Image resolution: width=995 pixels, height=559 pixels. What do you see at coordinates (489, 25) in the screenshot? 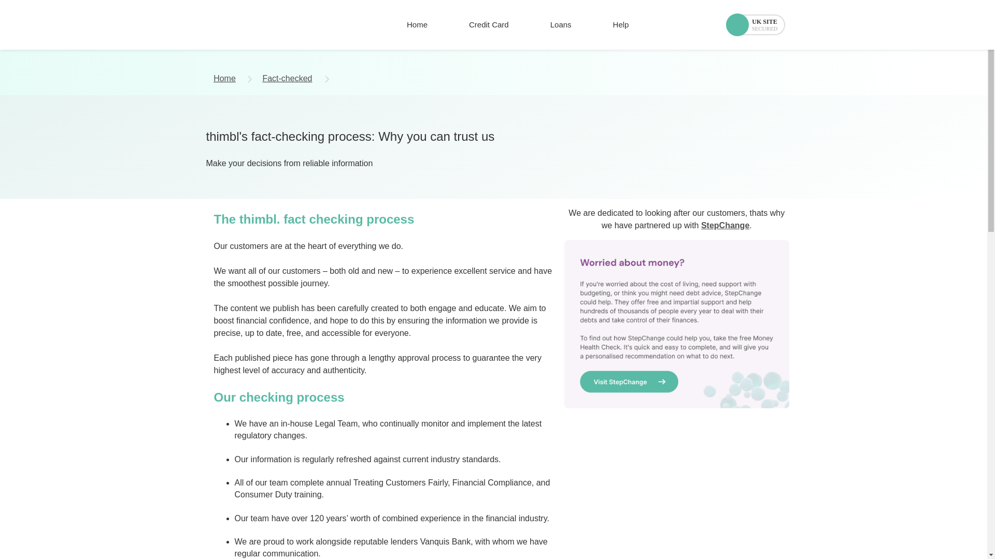
I see `Credit Card` at bounding box center [489, 25].